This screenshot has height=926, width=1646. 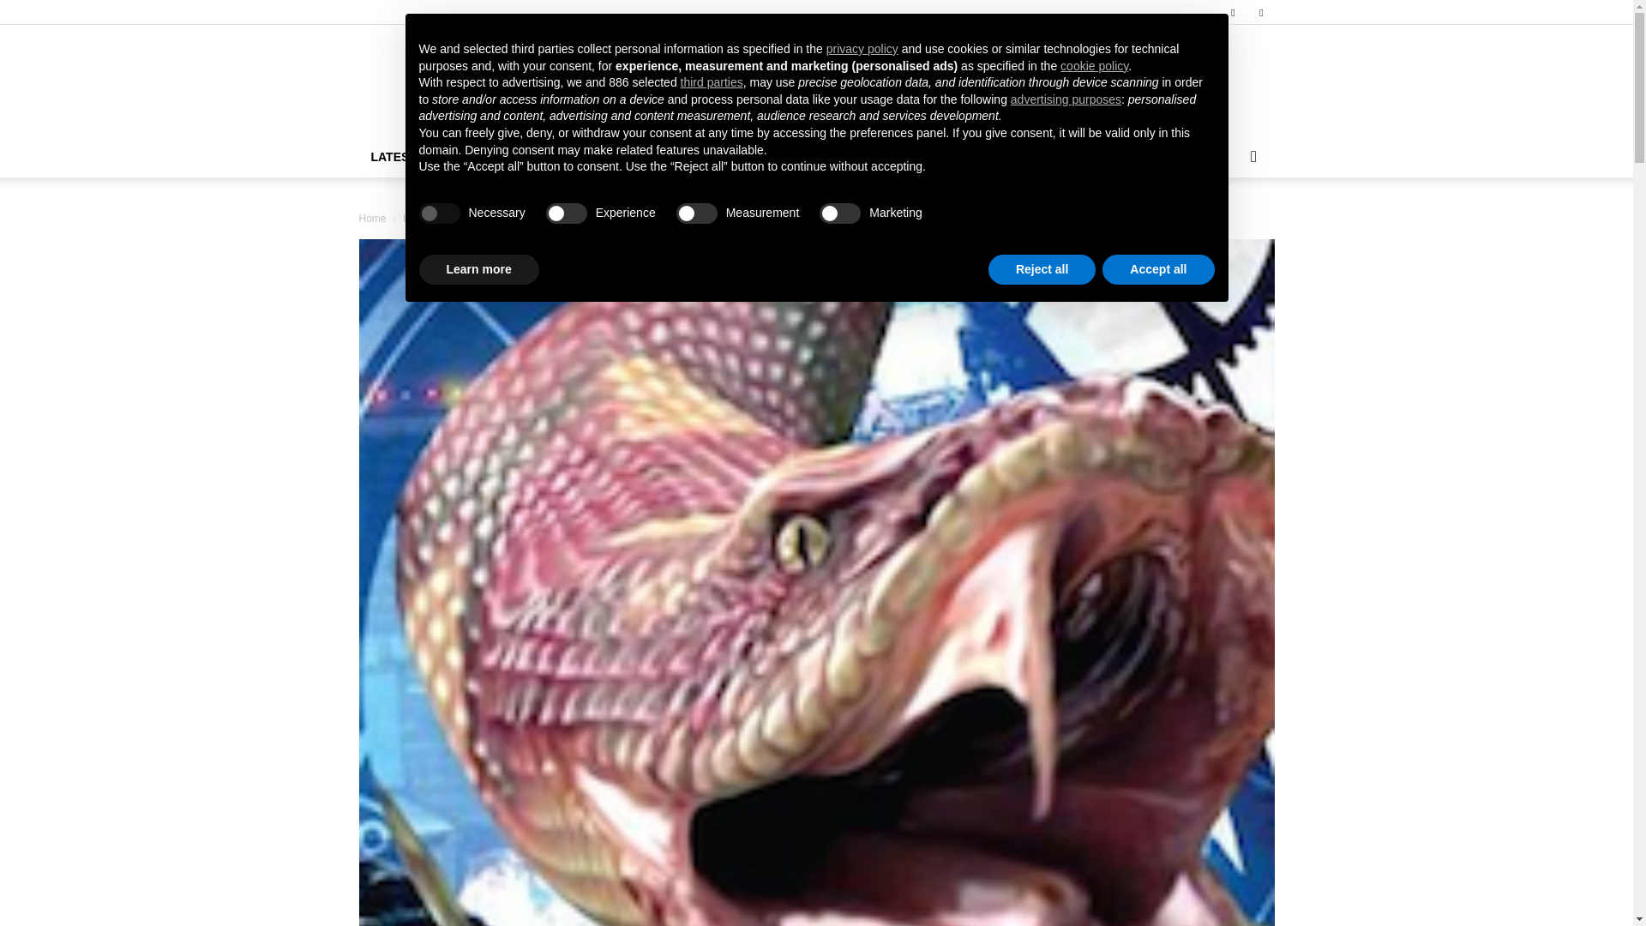 What do you see at coordinates (438, 213) in the screenshot?
I see `true` at bounding box center [438, 213].